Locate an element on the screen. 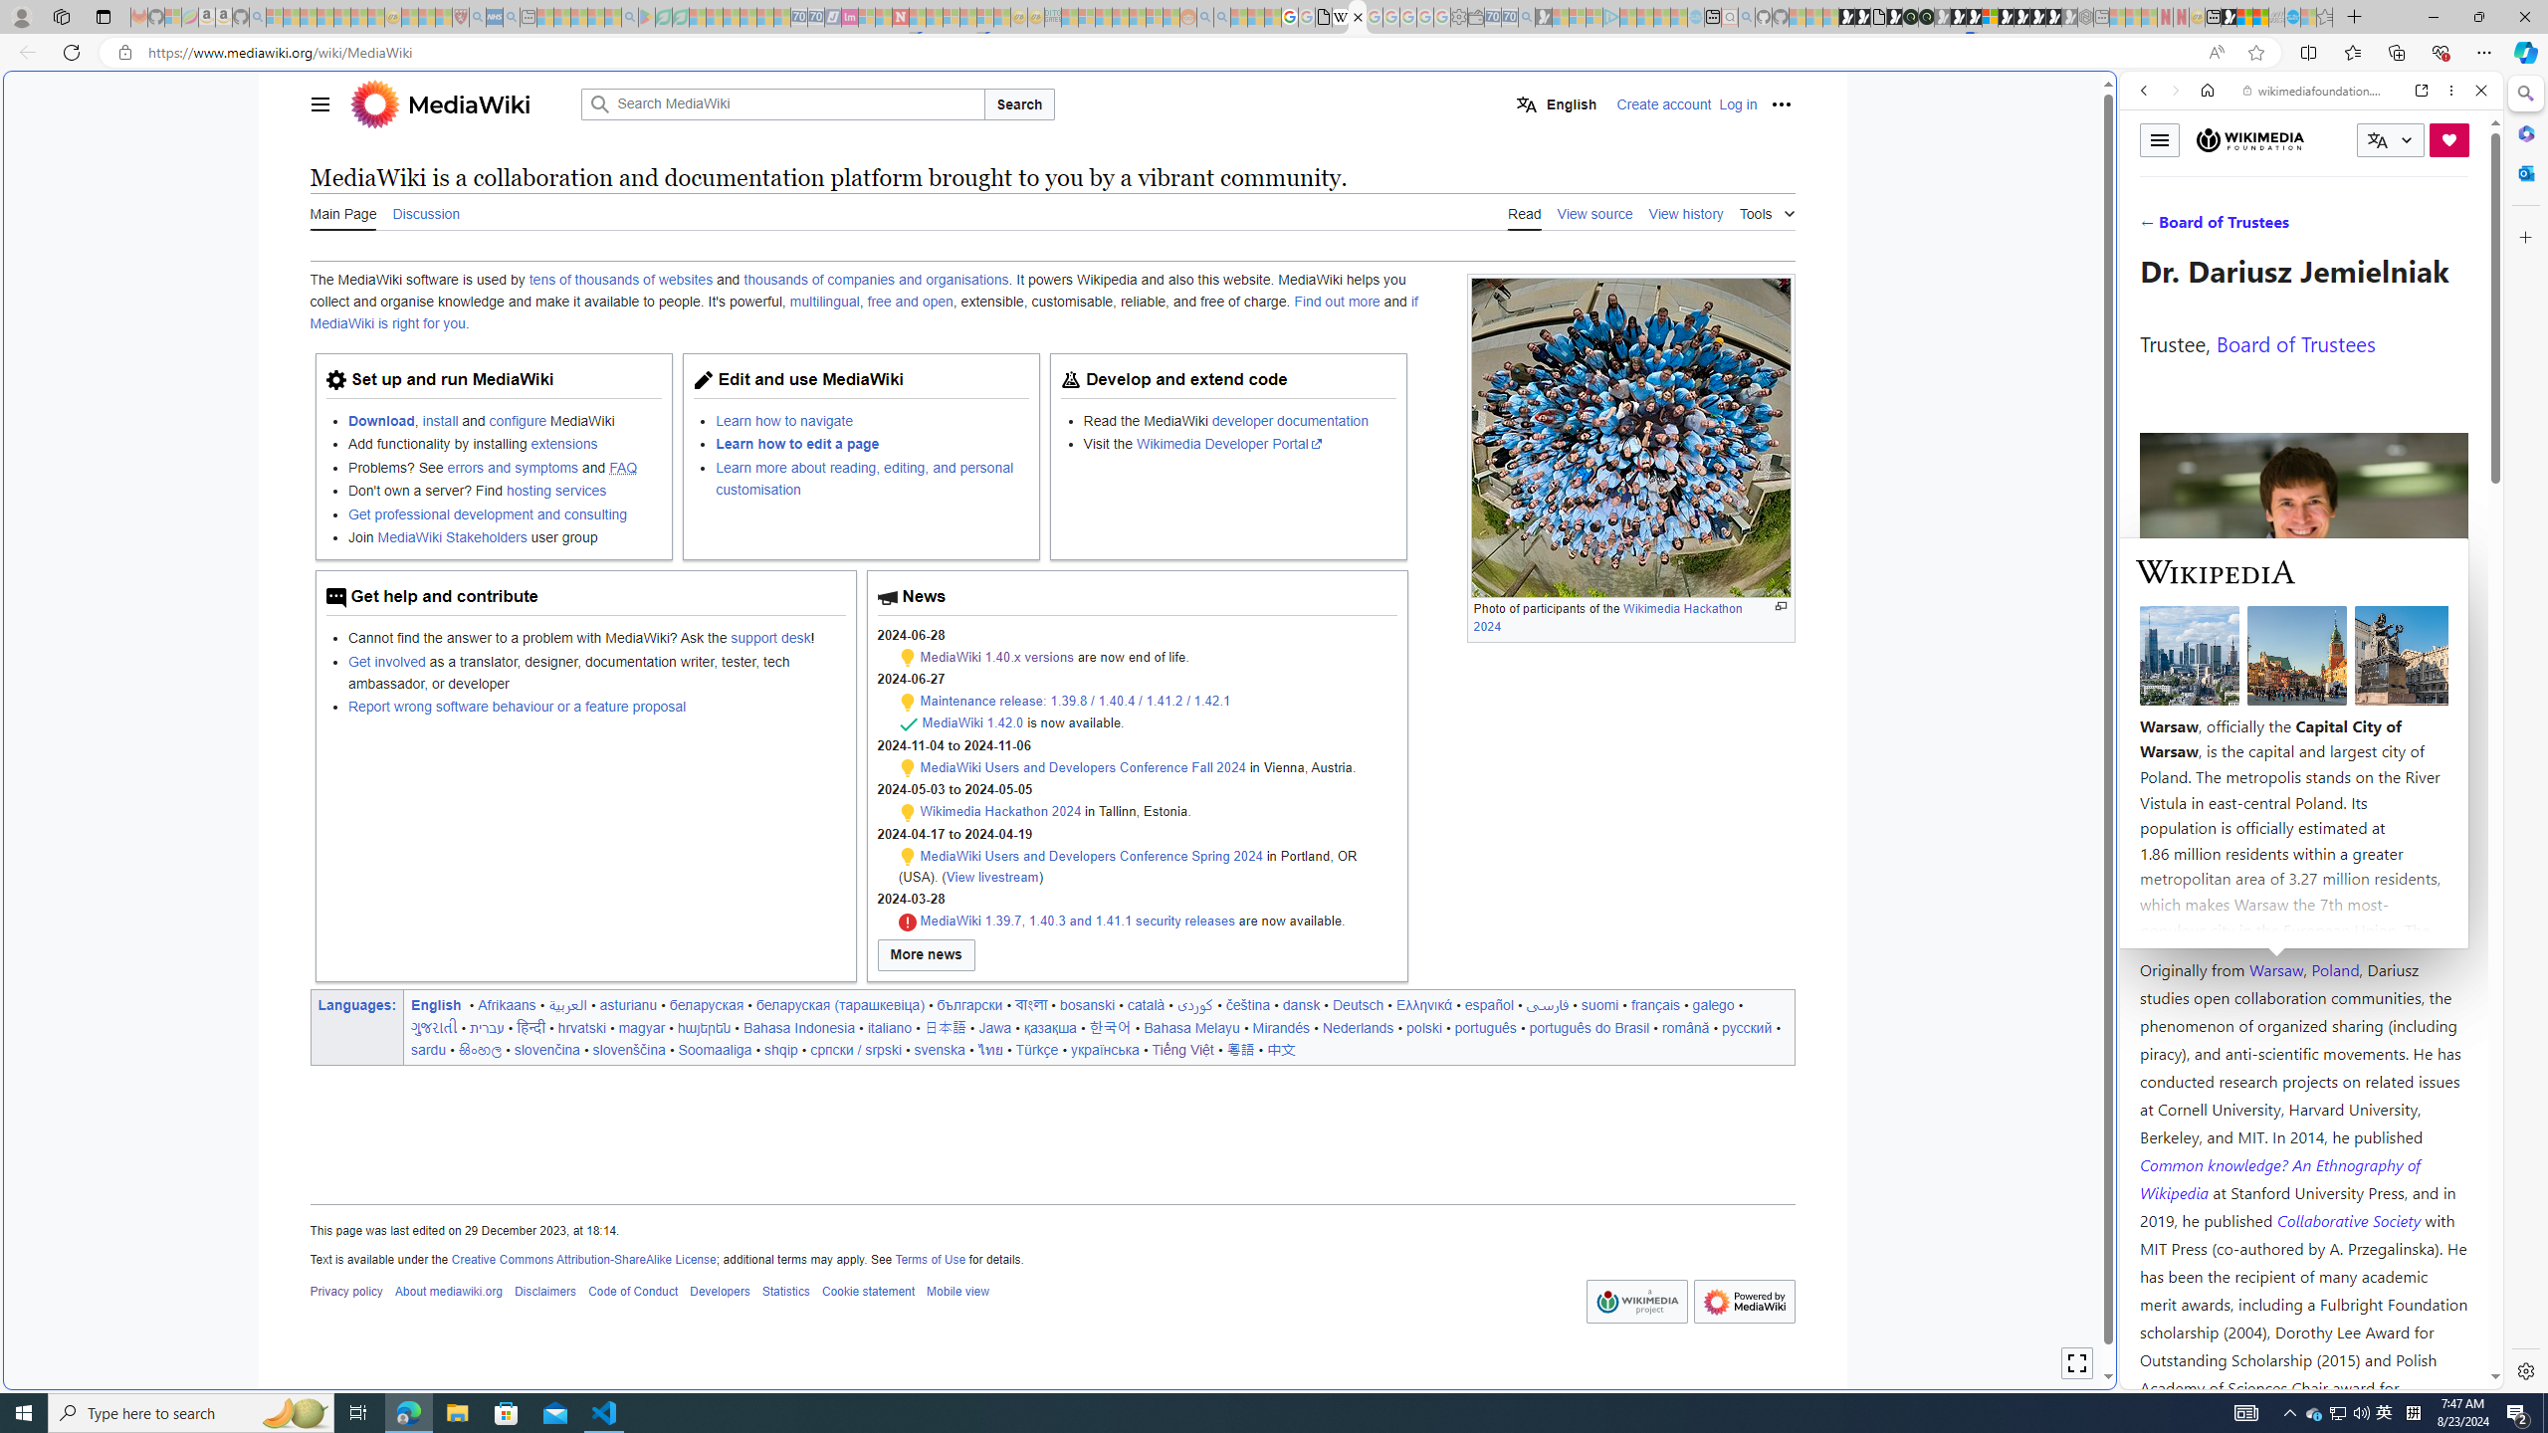  install is located at coordinates (440, 420).